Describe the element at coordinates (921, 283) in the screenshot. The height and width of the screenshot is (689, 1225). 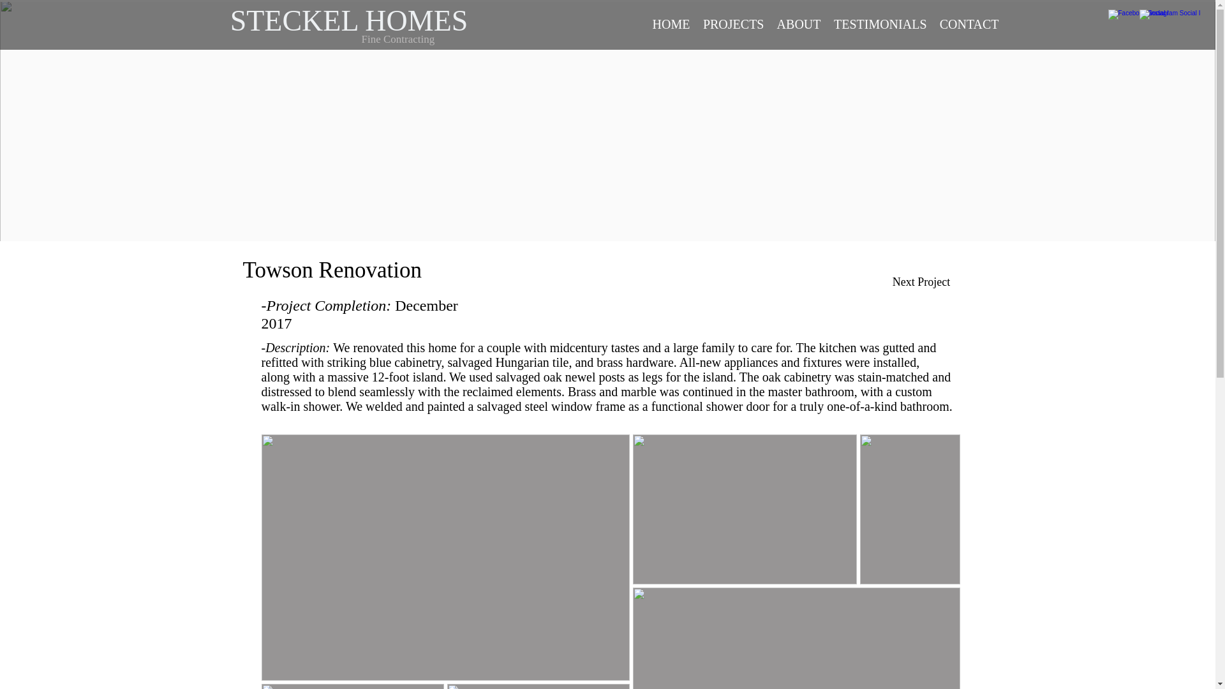
I see `Next Project` at that location.